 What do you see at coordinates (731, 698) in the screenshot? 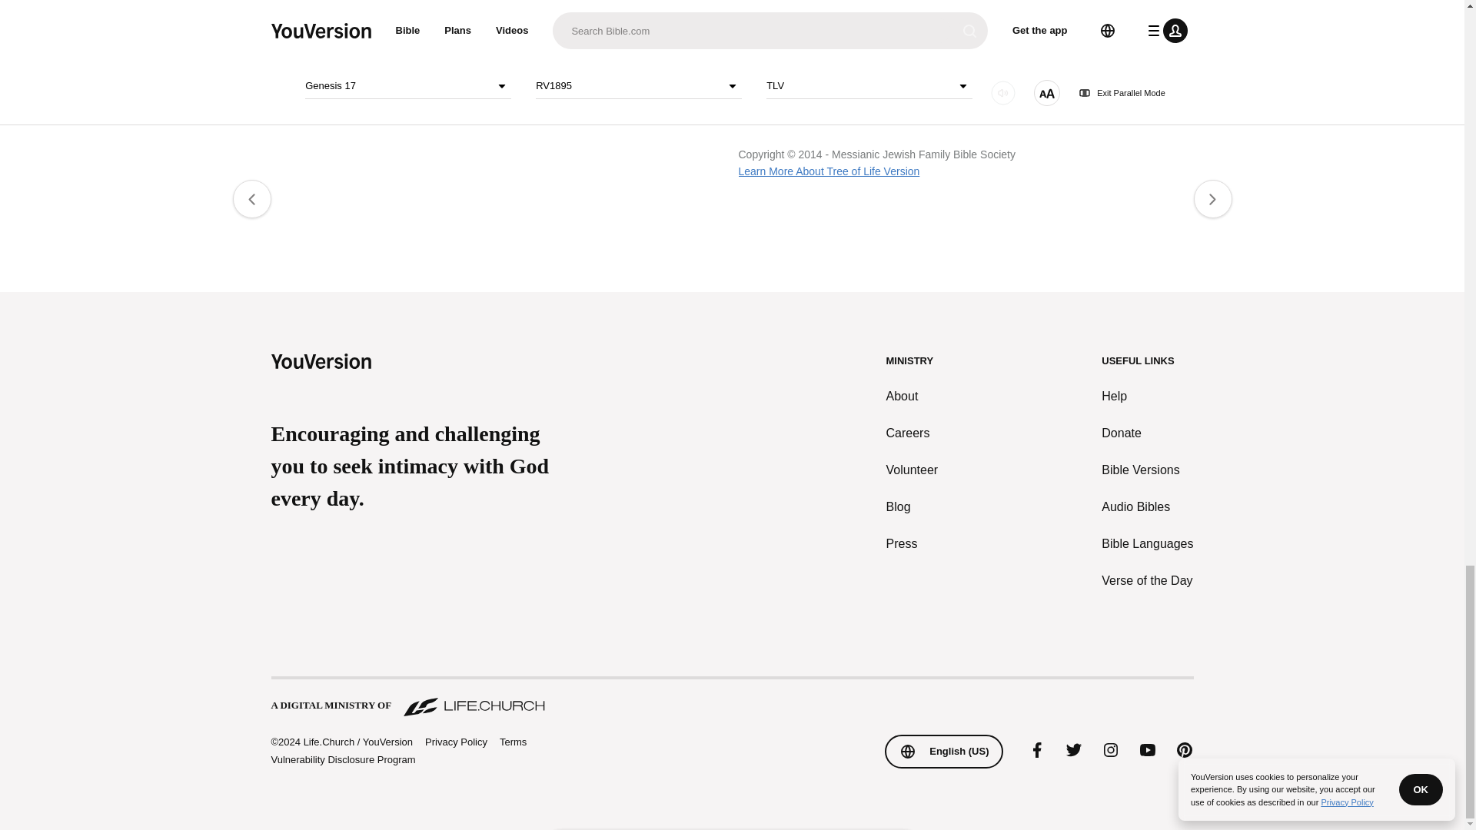
I see `A DIGITAL MINISTRY OF` at bounding box center [731, 698].